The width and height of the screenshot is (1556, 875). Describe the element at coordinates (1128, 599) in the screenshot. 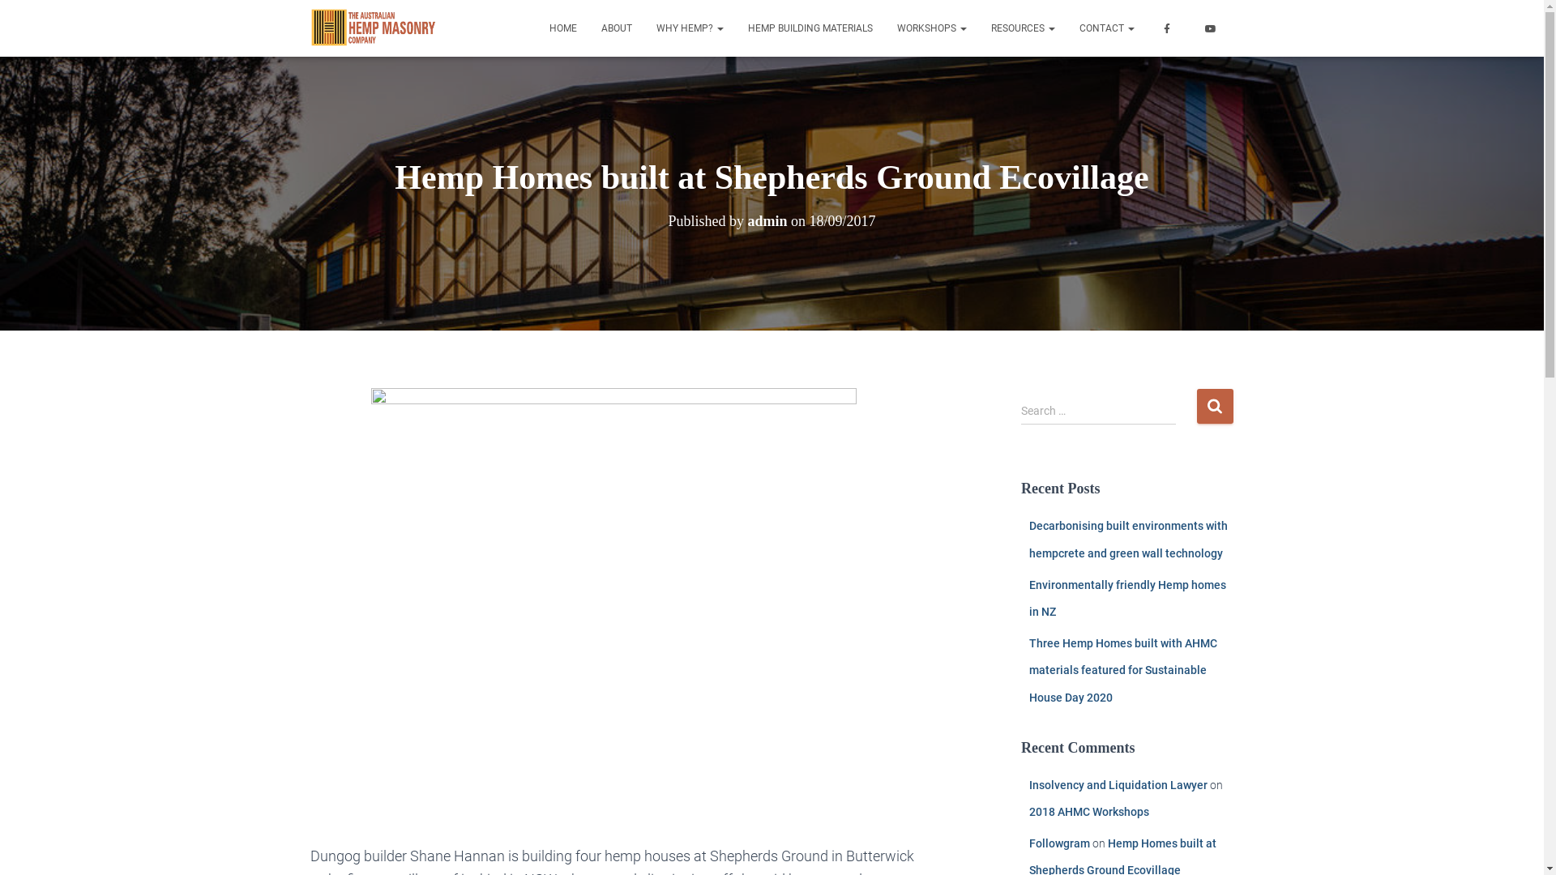

I see `Environmentally friendly Hemp homes in NZ` at that location.